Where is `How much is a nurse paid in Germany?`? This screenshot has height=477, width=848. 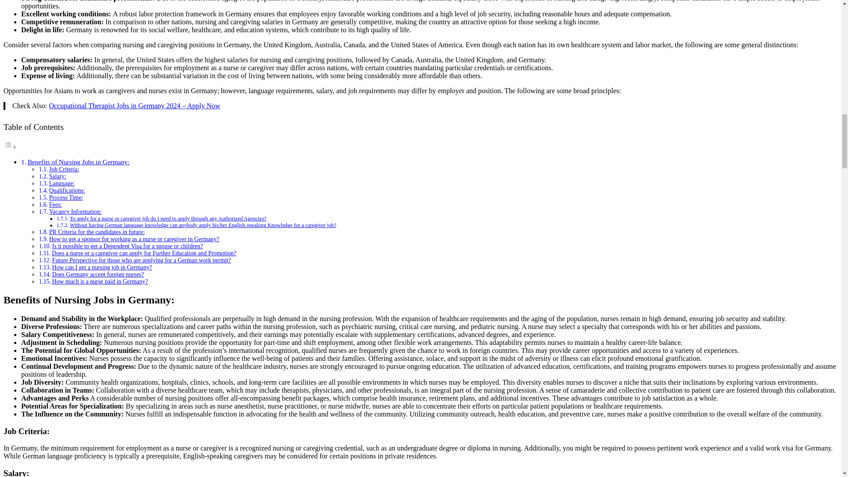
How much is a nurse paid in Germany? is located at coordinates (100, 281).